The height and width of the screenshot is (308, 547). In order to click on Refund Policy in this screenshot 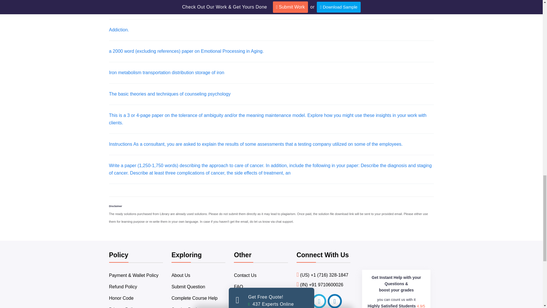, I will do `click(123, 287)`.